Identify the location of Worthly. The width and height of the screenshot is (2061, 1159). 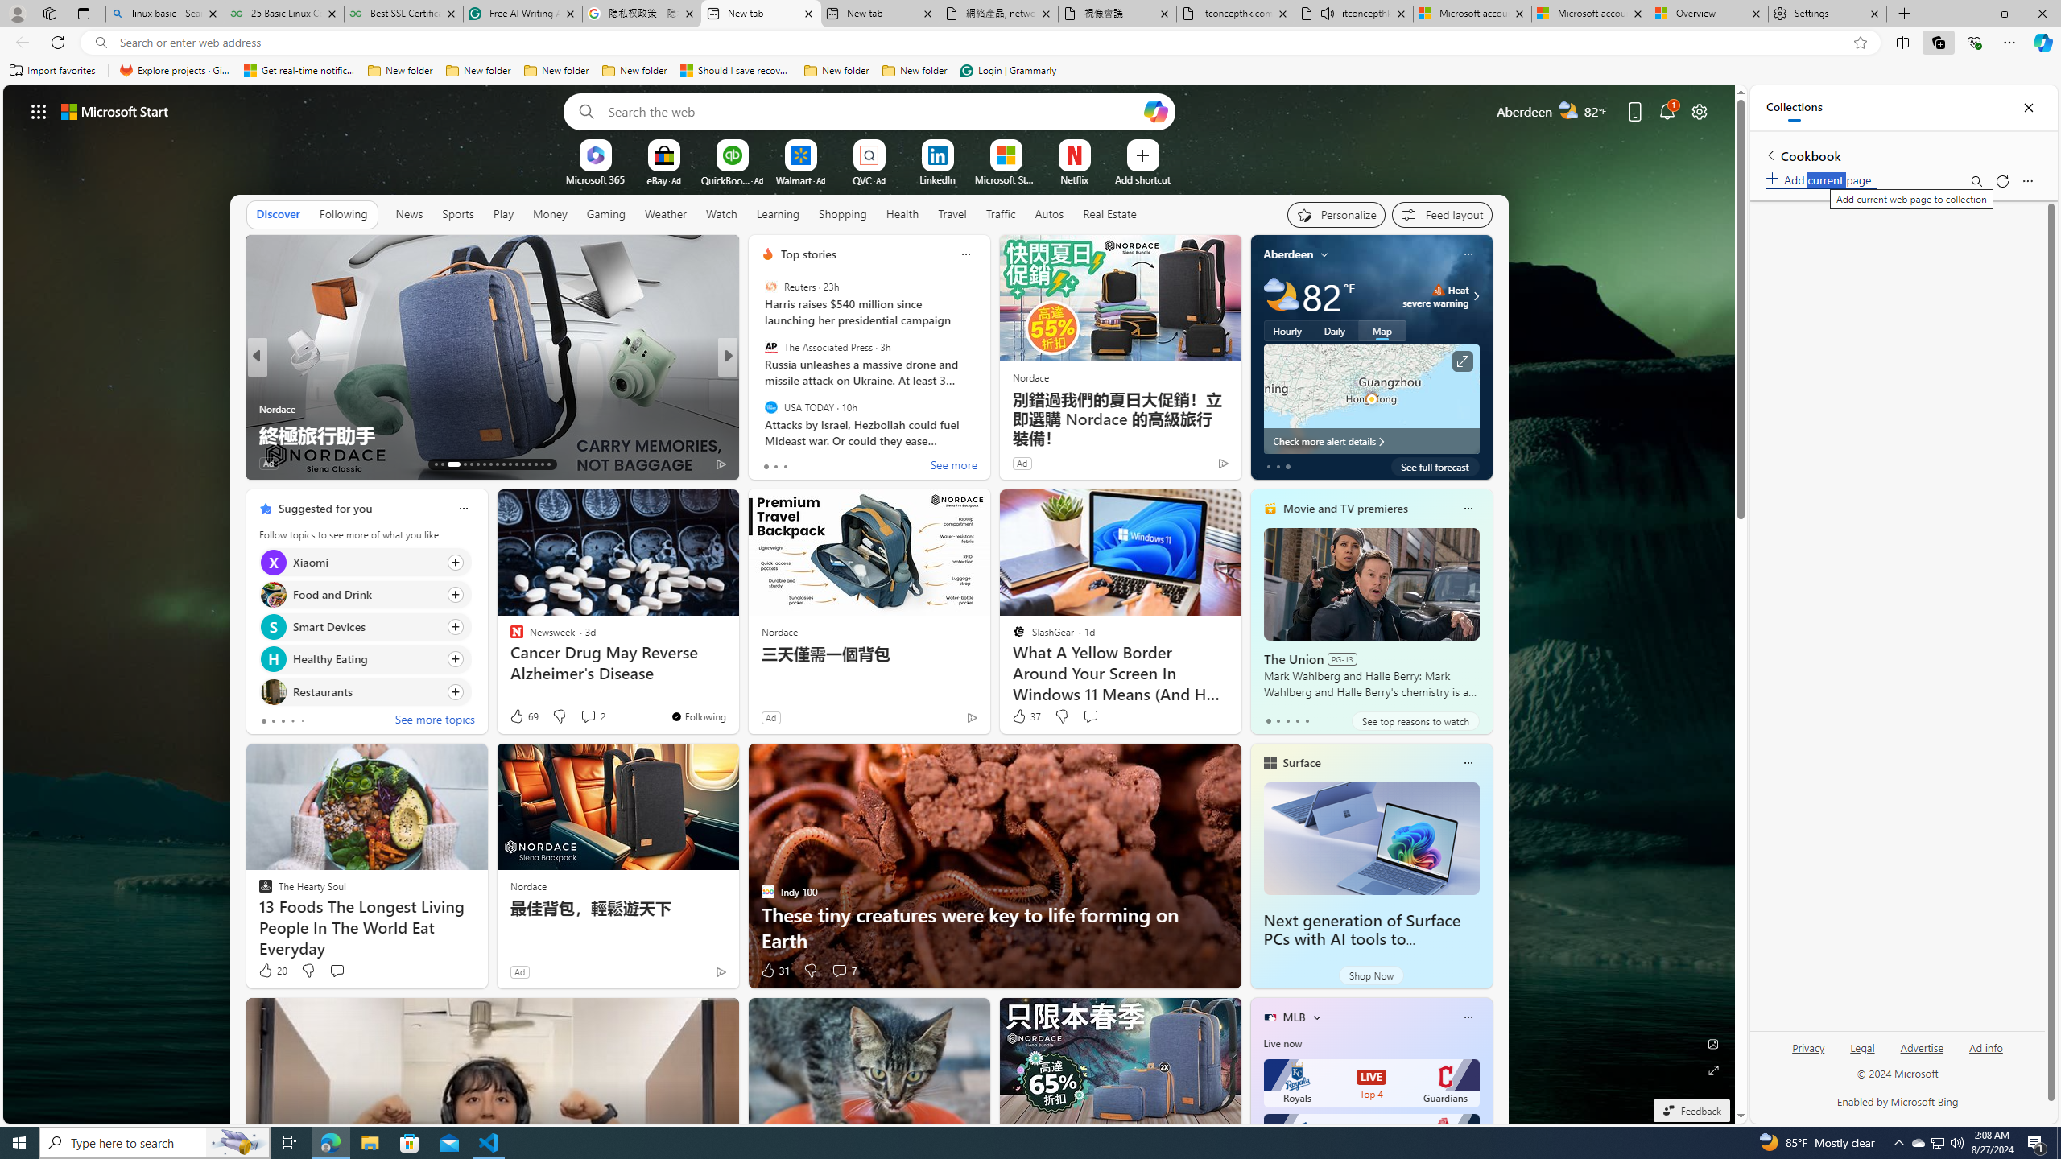
(761, 383).